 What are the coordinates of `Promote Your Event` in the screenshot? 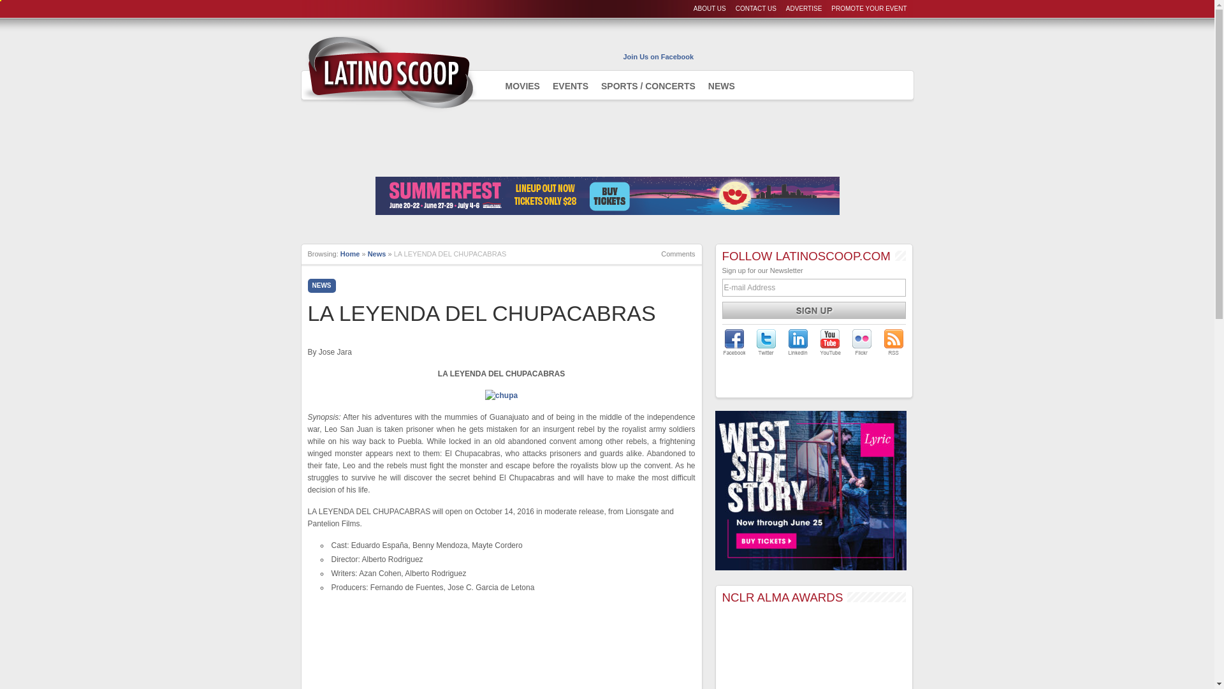 It's located at (868, 8).